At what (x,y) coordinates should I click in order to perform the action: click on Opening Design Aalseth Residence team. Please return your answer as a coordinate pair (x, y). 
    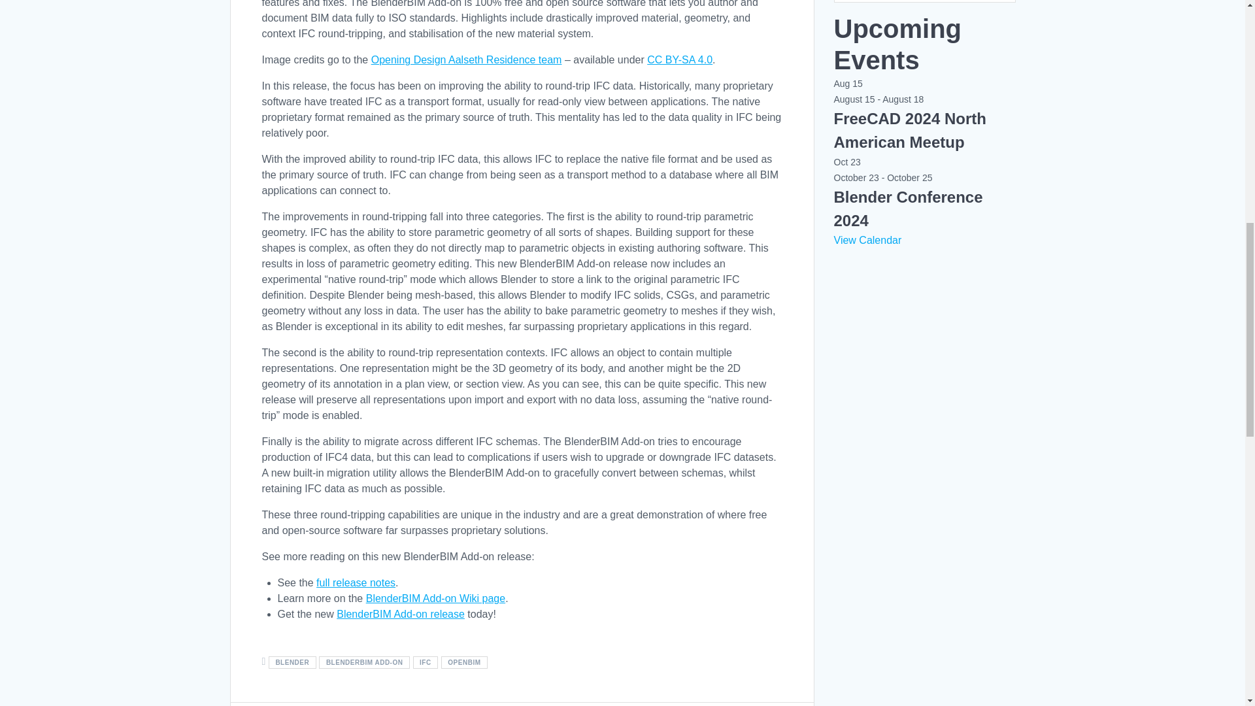
    Looking at the image, I should click on (467, 60).